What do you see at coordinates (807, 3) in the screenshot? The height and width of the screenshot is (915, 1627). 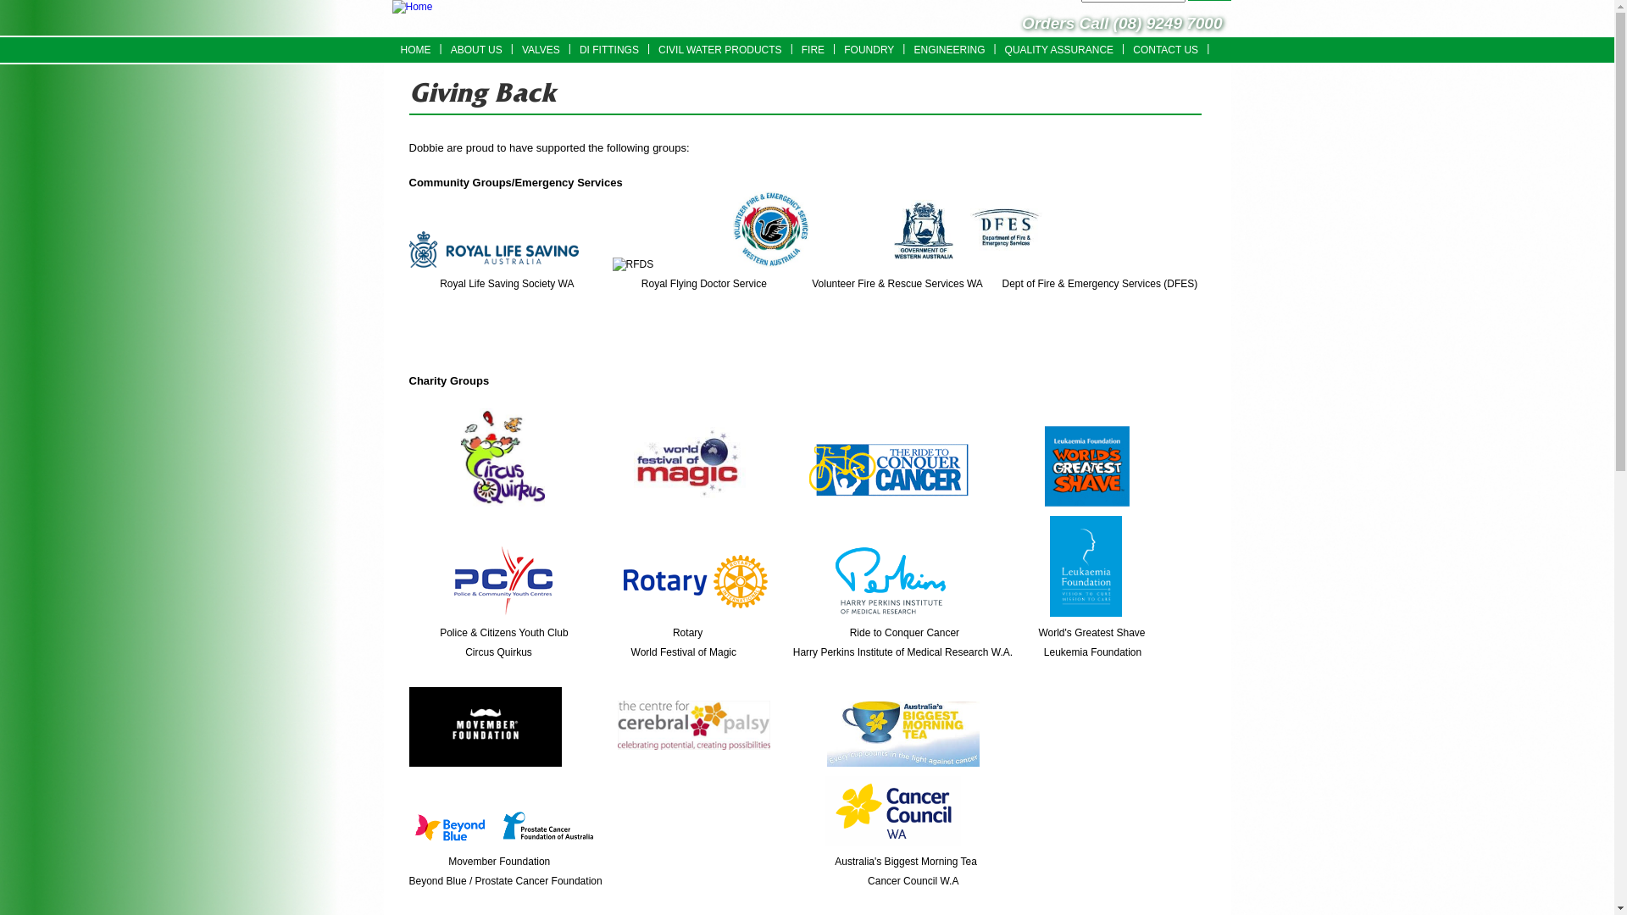 I see `Jump to navigation` at bounding box center [807, 3].